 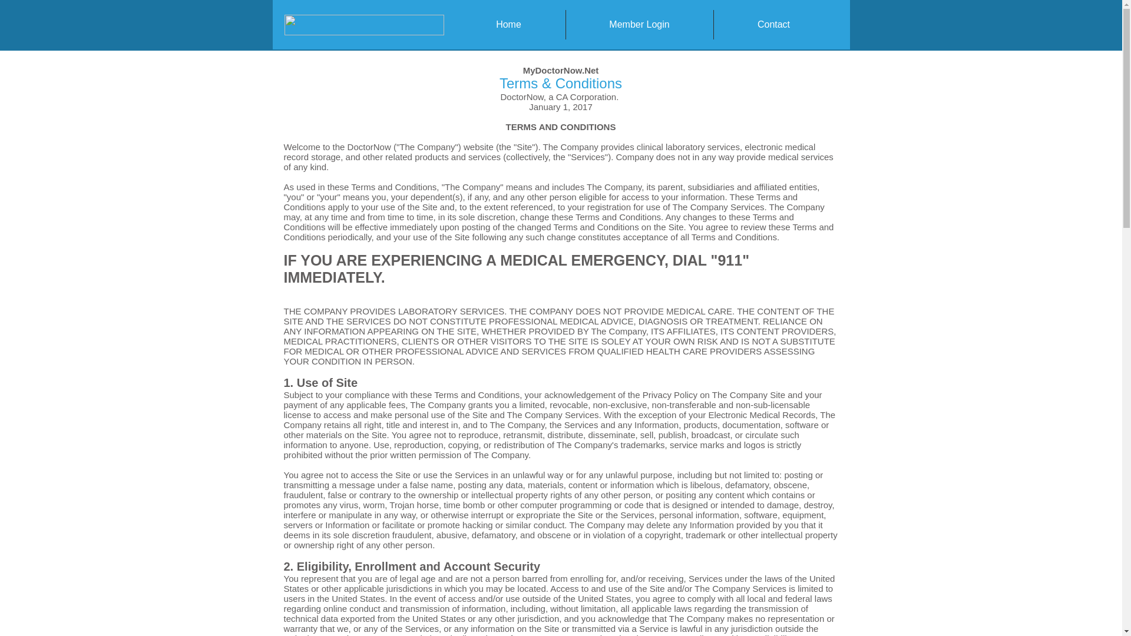 What do you see at coordinates (639, 25) in the screenshot?
I see `Member Login` at bounding box center [639, 25].